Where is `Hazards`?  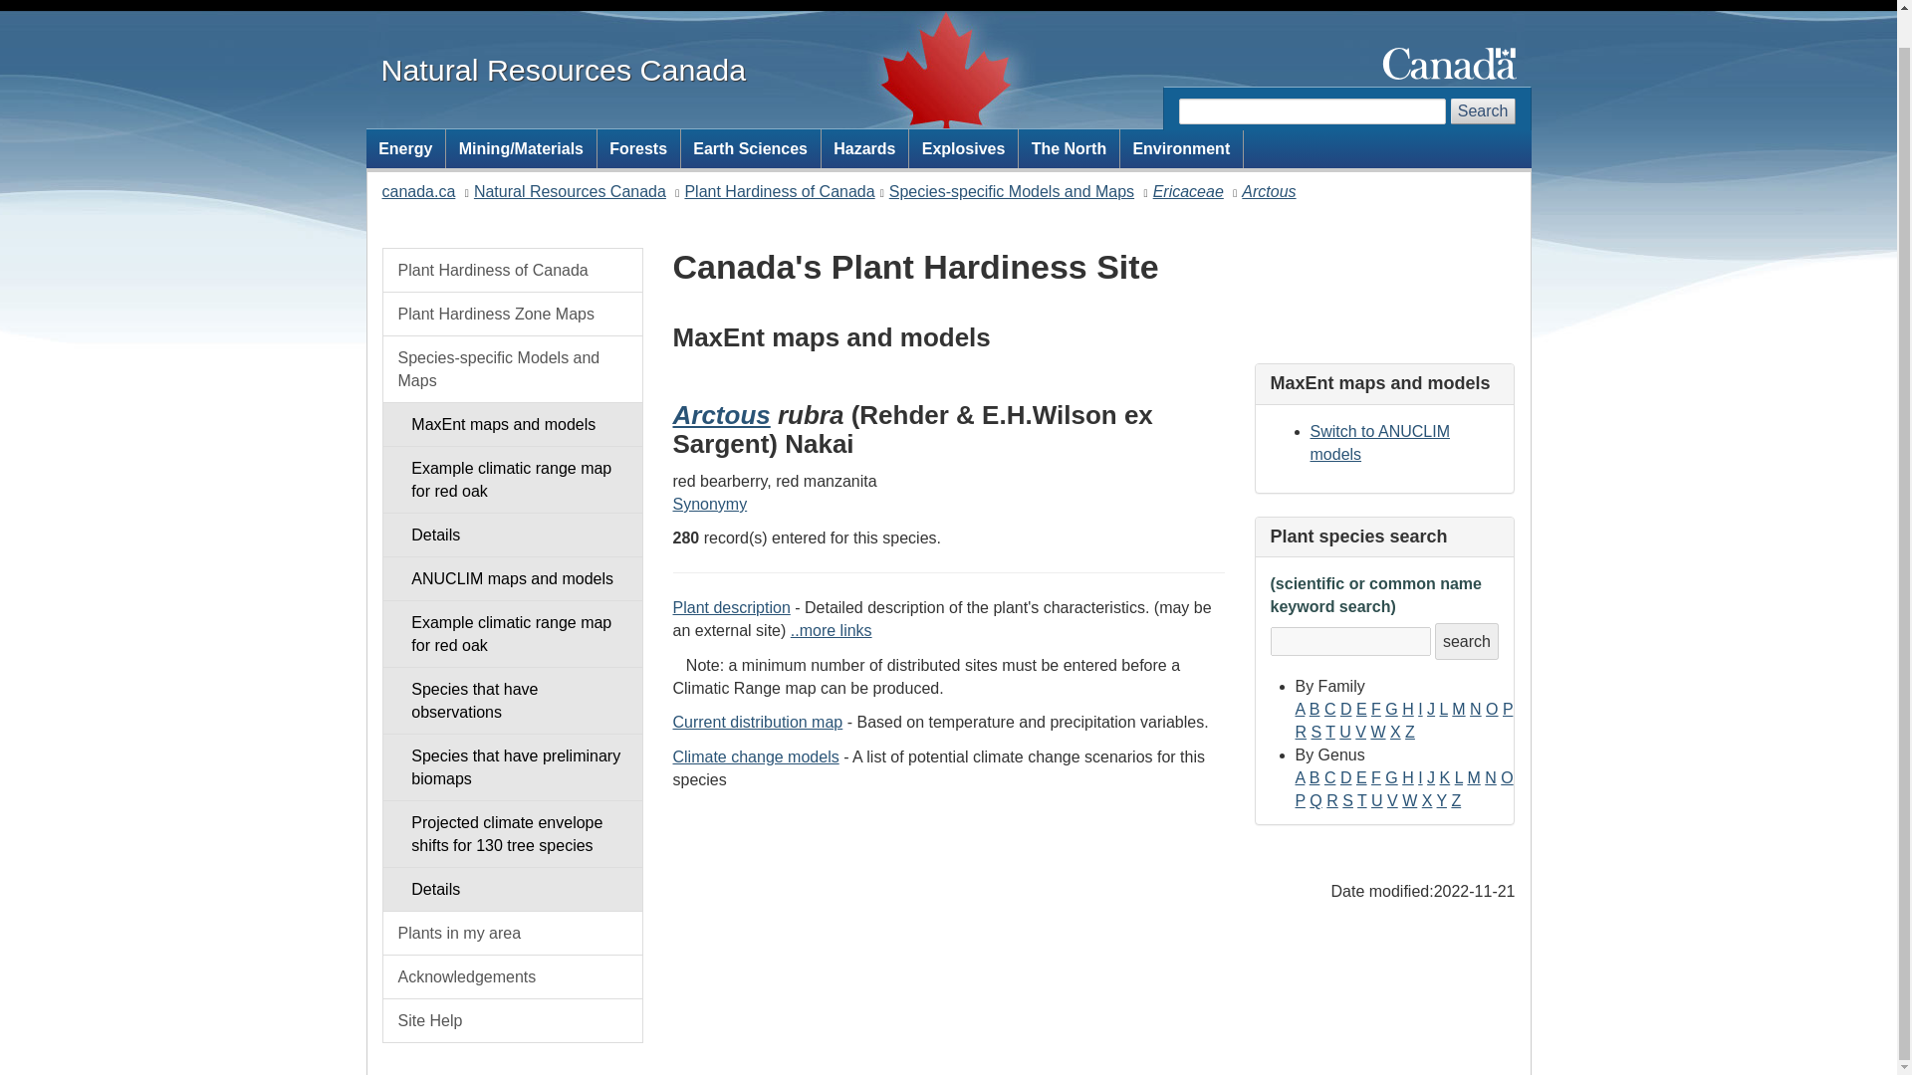 Hazards is located at coordinates (865, 147).